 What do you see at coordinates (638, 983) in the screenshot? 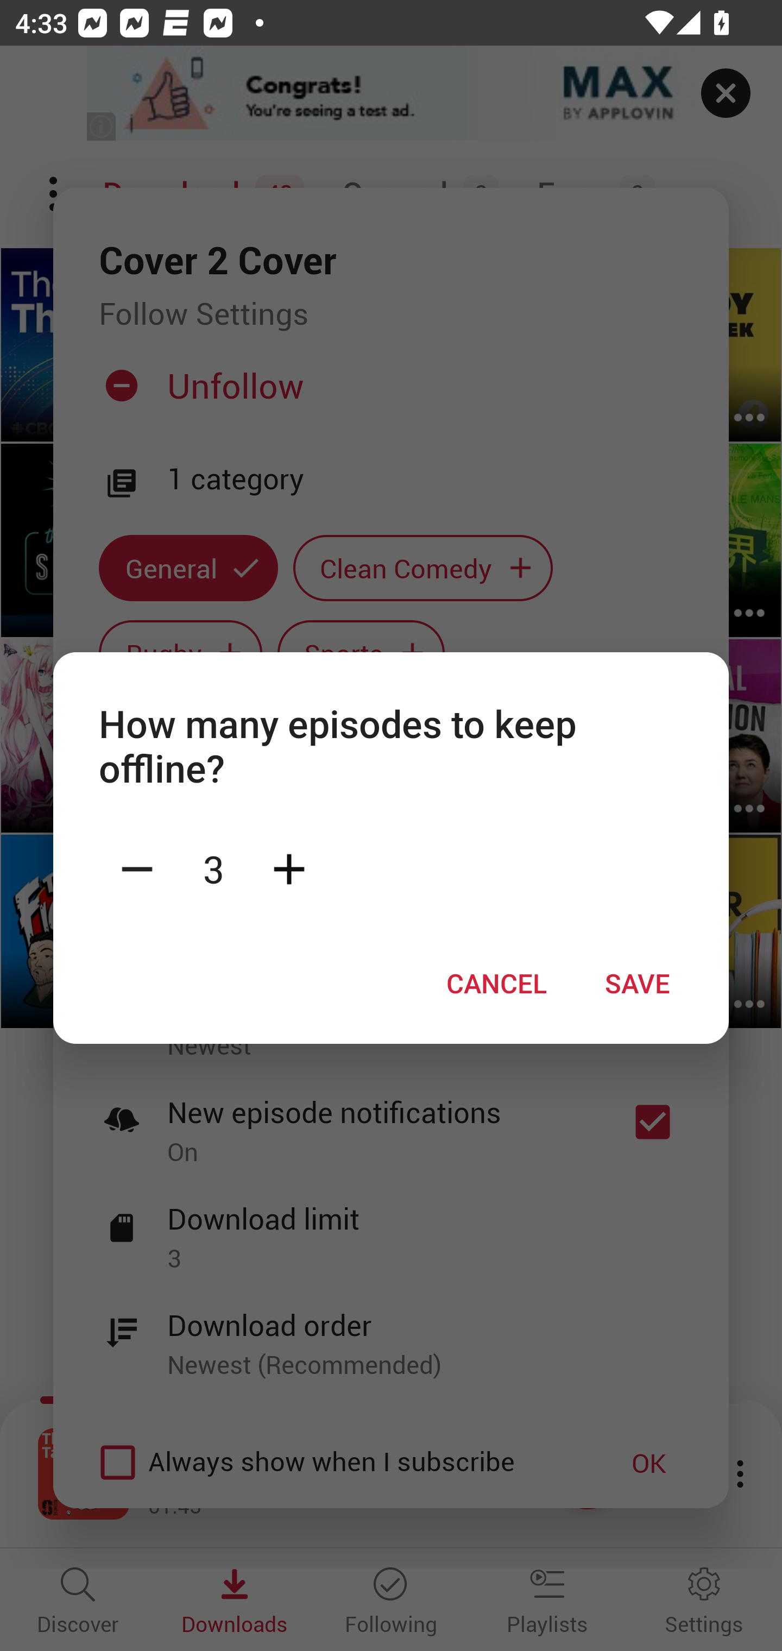
I see `SAVE` at bounding box center [638, 983].